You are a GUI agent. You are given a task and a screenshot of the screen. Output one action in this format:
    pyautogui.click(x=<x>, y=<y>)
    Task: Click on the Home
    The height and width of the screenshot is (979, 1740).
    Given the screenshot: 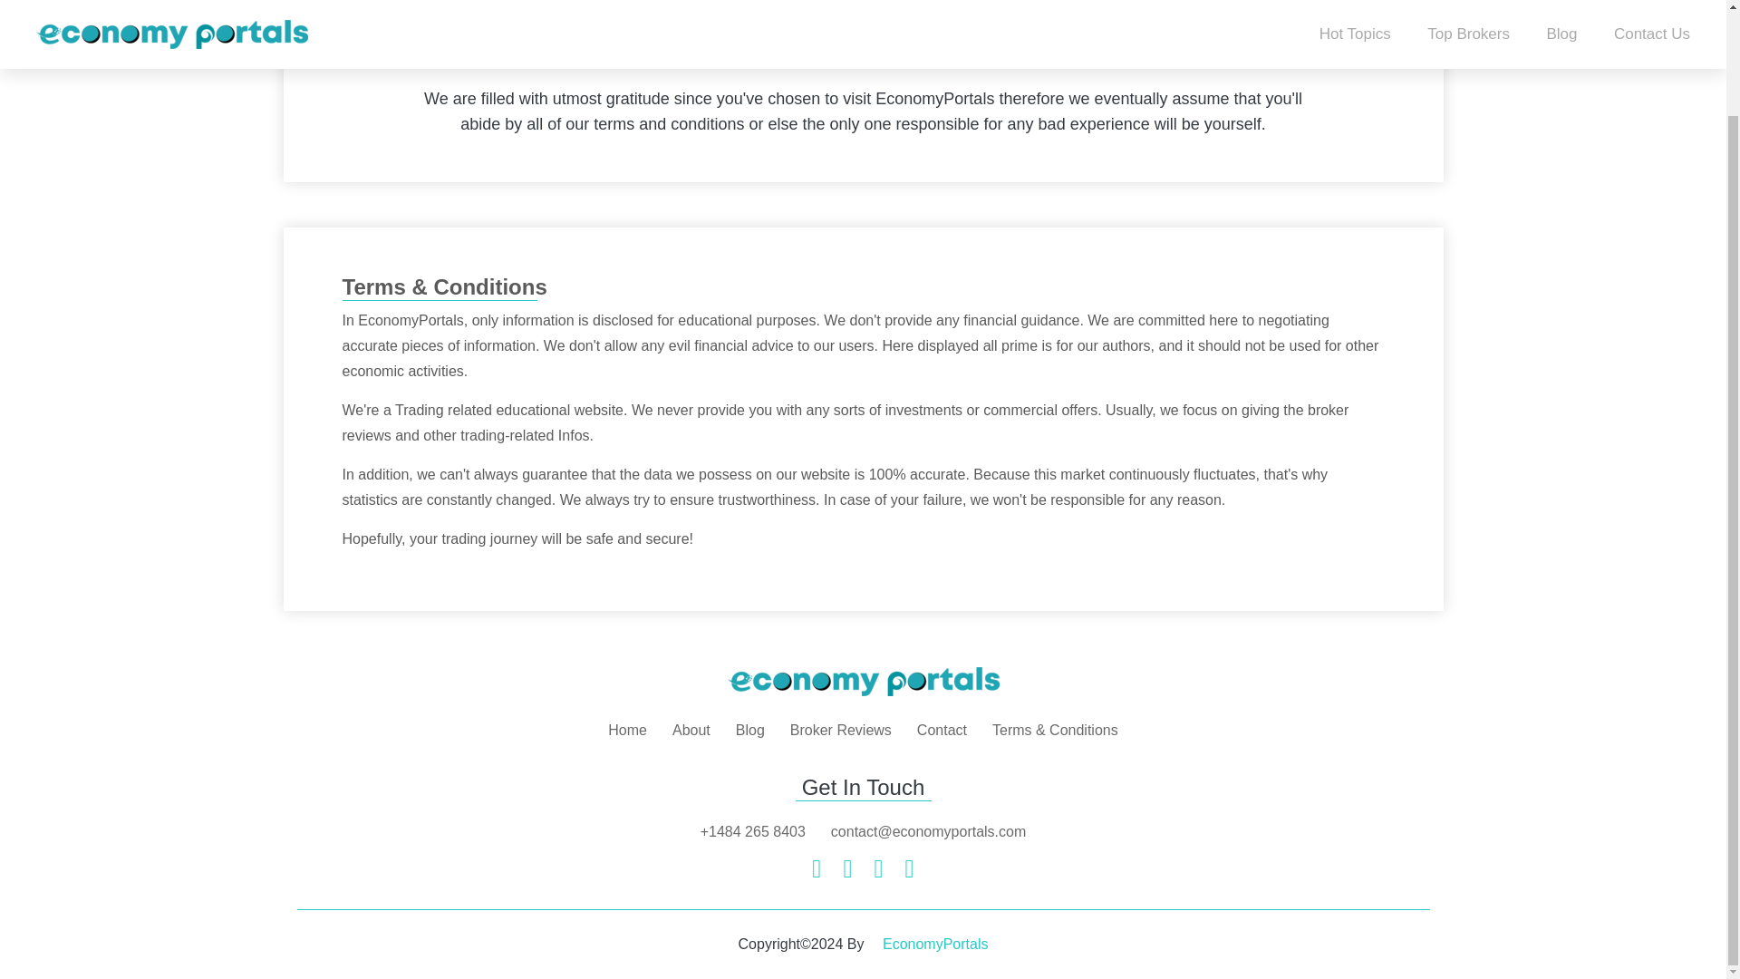 What is the action you would take?
    pyautogui.click(x=627, y=731)
    